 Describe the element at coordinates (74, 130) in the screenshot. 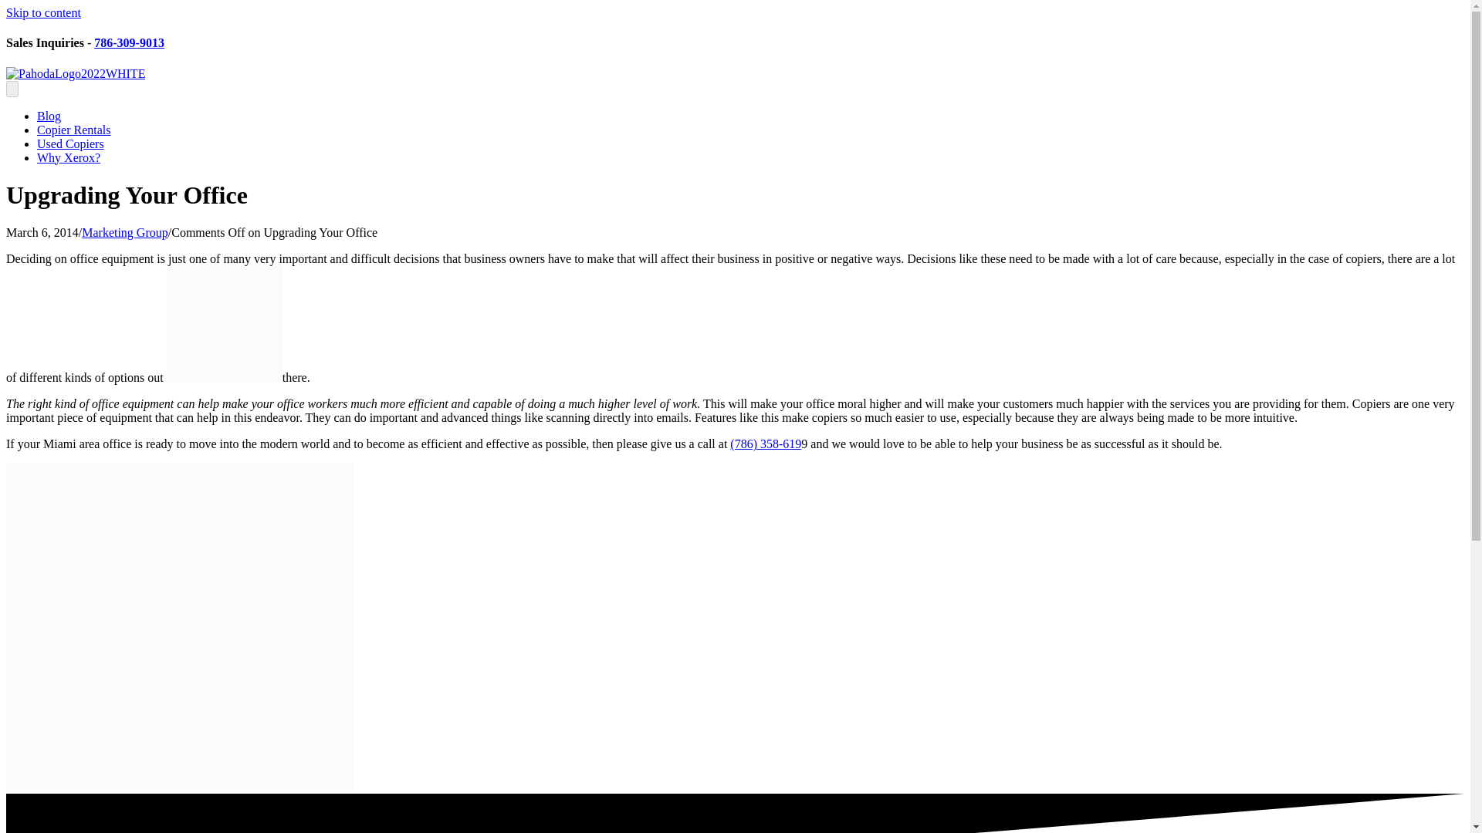

I see `Copier Rentals` at that location.